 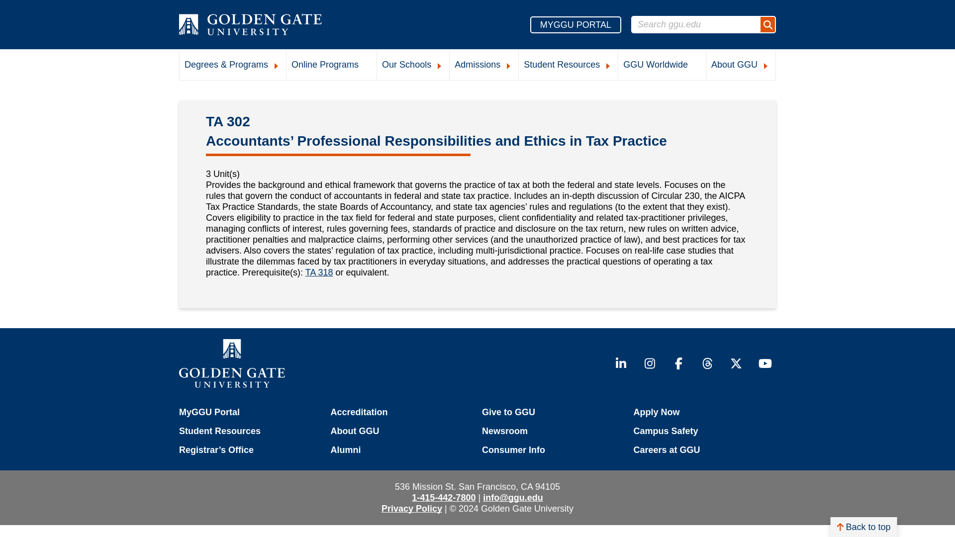 I want to click on Our Schools, so click(x=413, y=66).